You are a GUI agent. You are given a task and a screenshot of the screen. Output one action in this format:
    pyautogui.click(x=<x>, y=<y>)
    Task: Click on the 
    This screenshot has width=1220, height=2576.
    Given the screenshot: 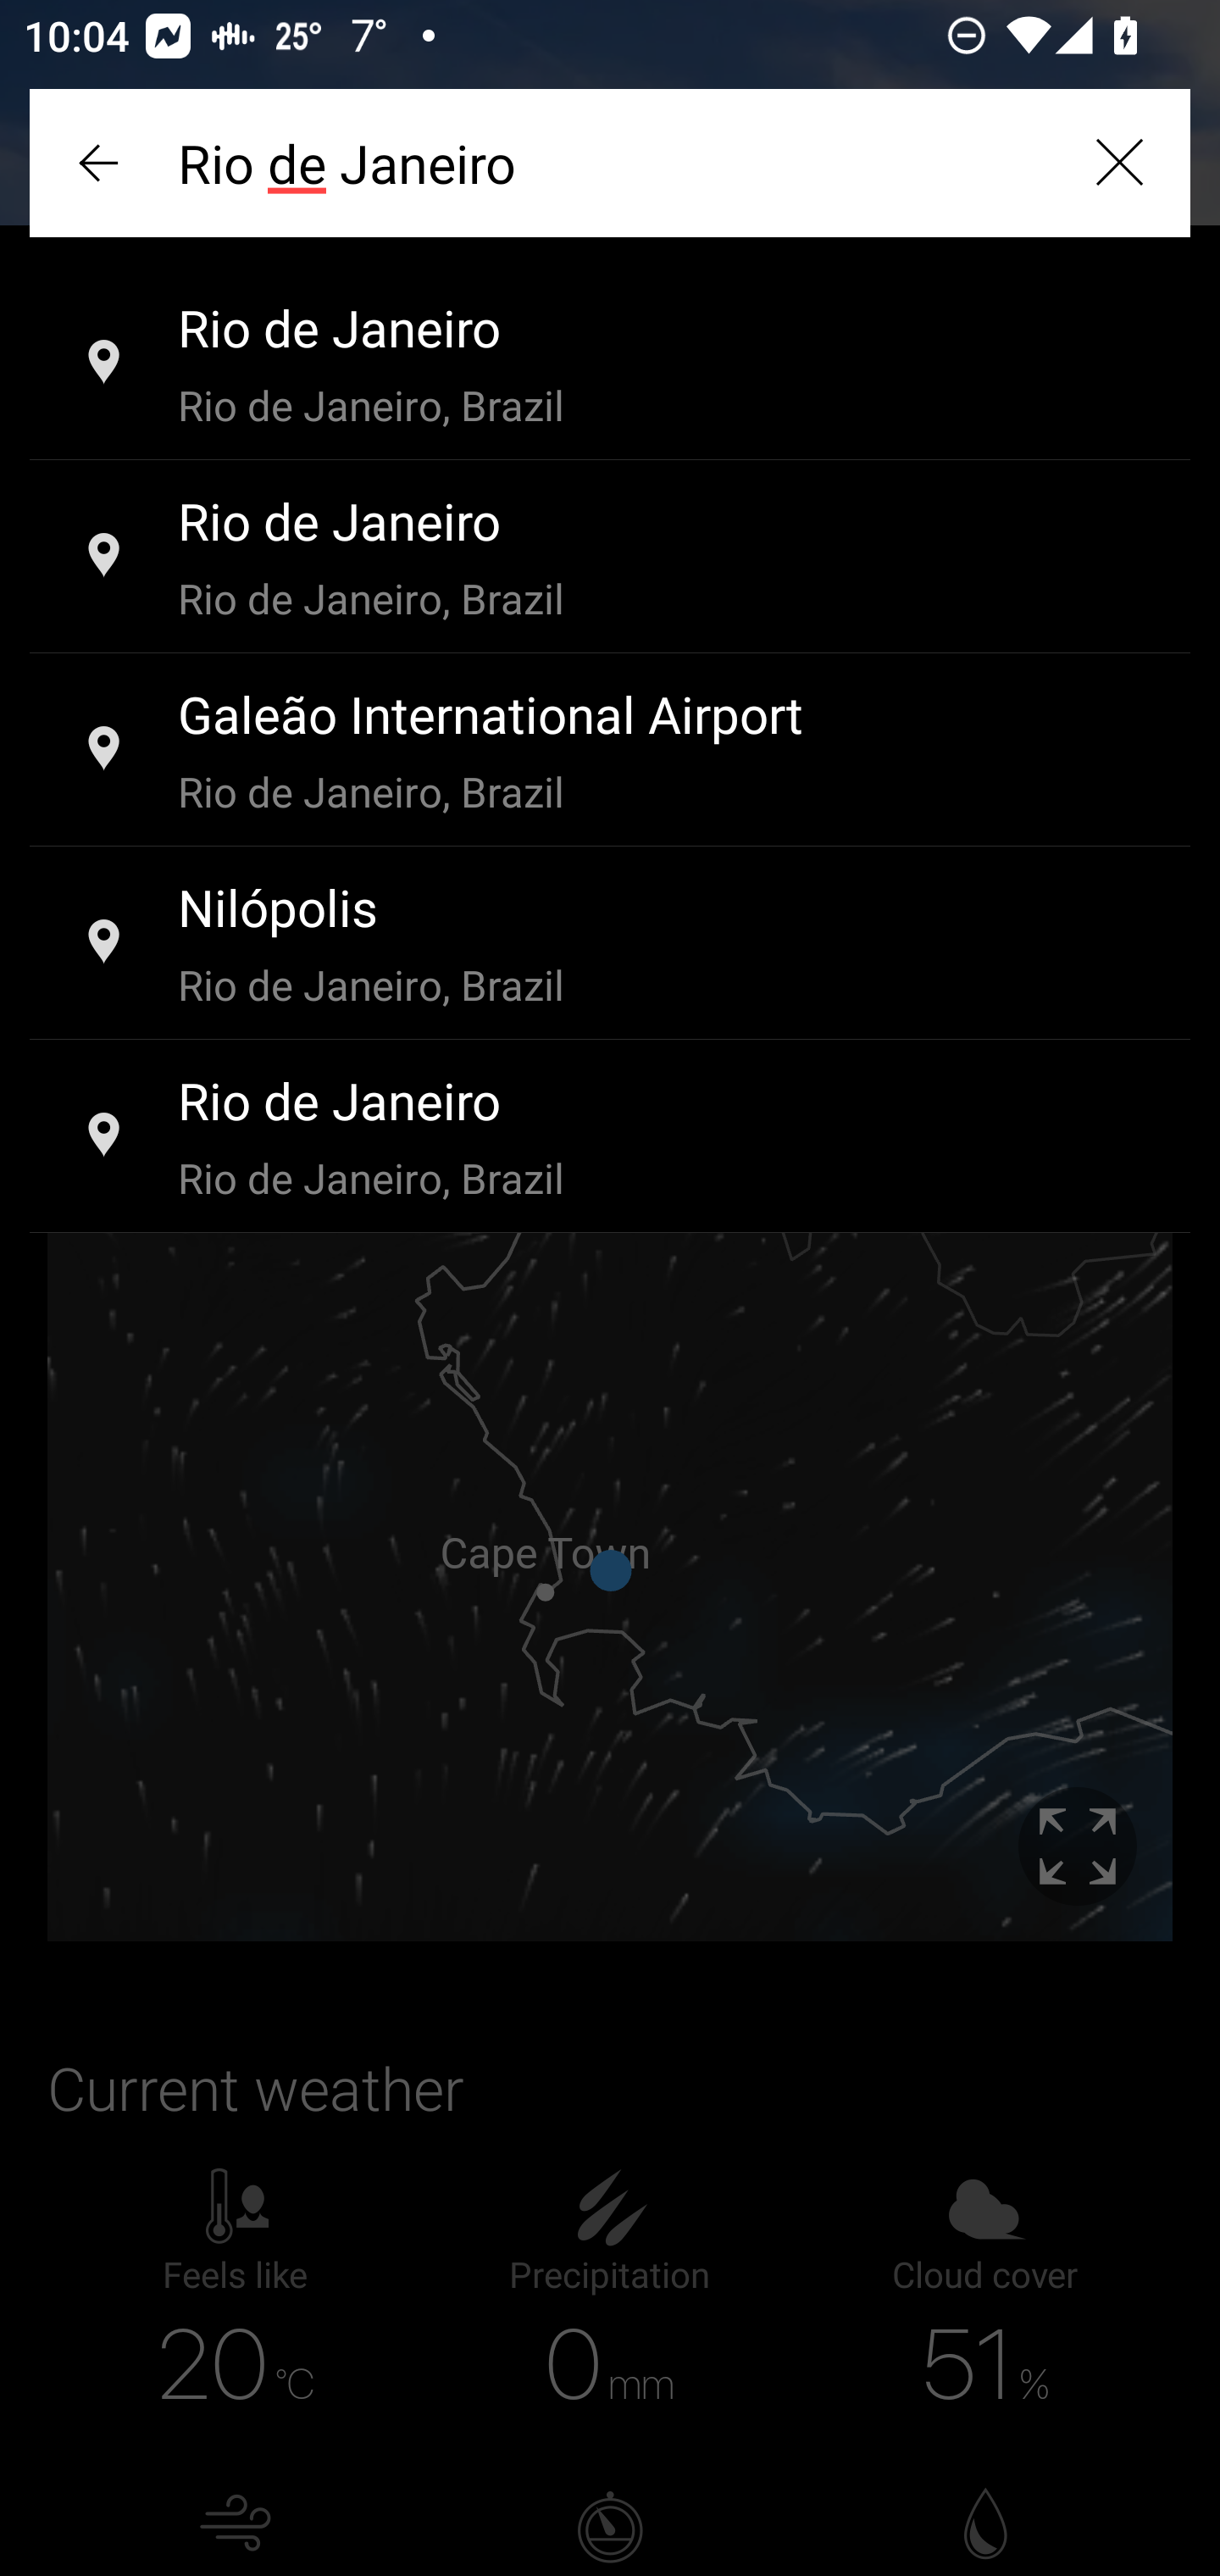 What is the action you would take?
    pyautogui.click(x=102, y=163)
    